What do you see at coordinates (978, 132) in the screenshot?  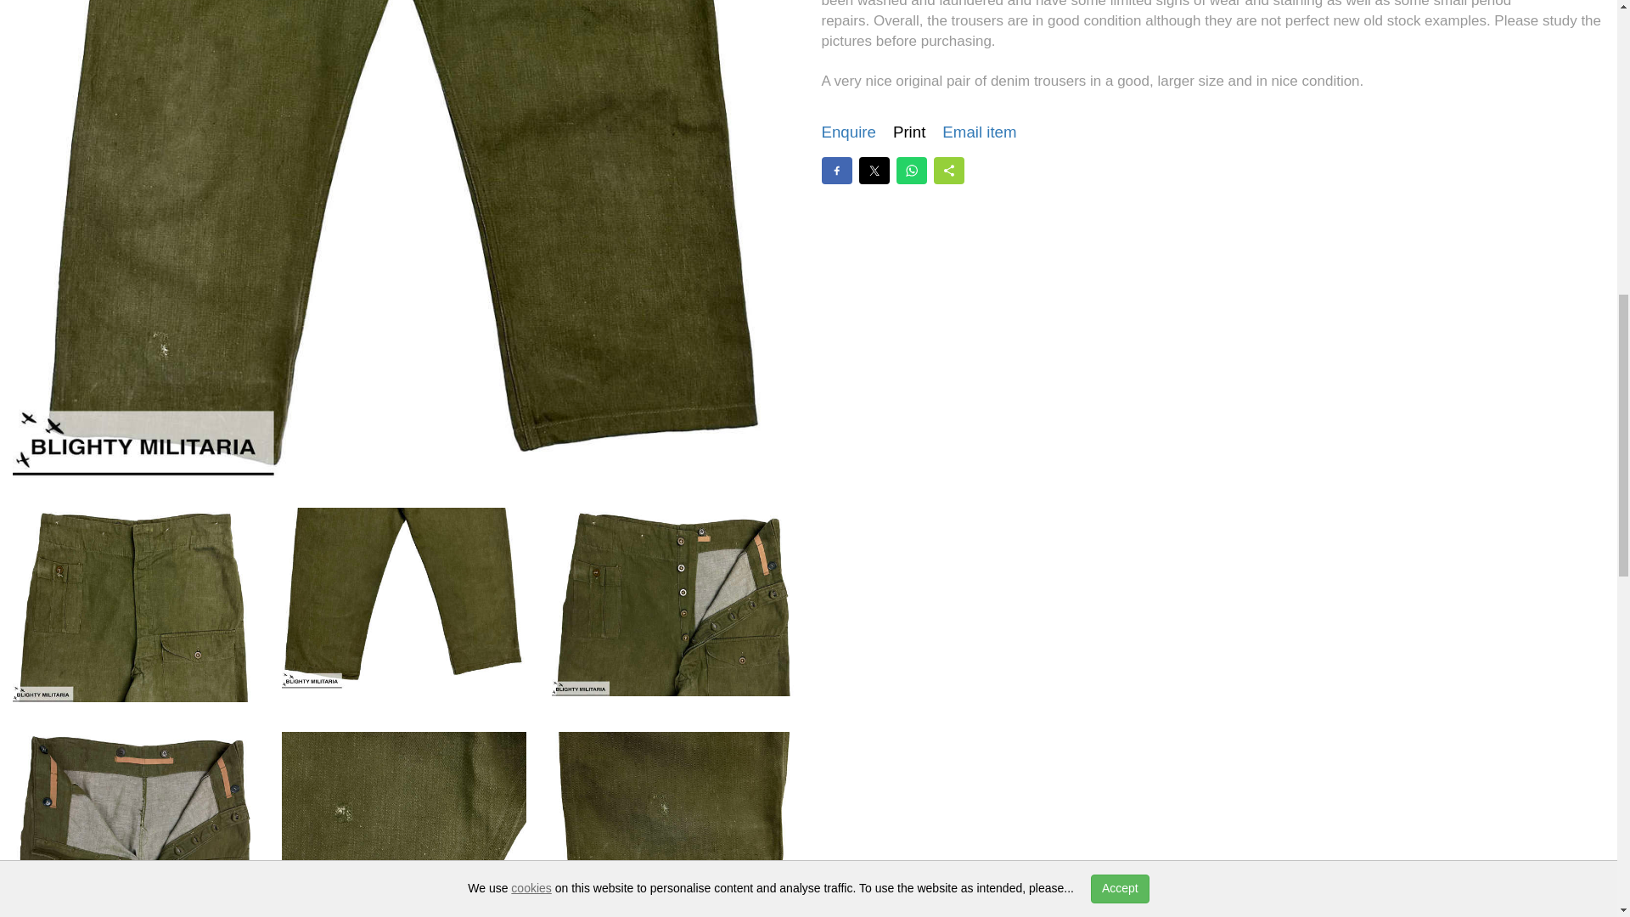 I see `Email item` at bounding box center [978, 132].